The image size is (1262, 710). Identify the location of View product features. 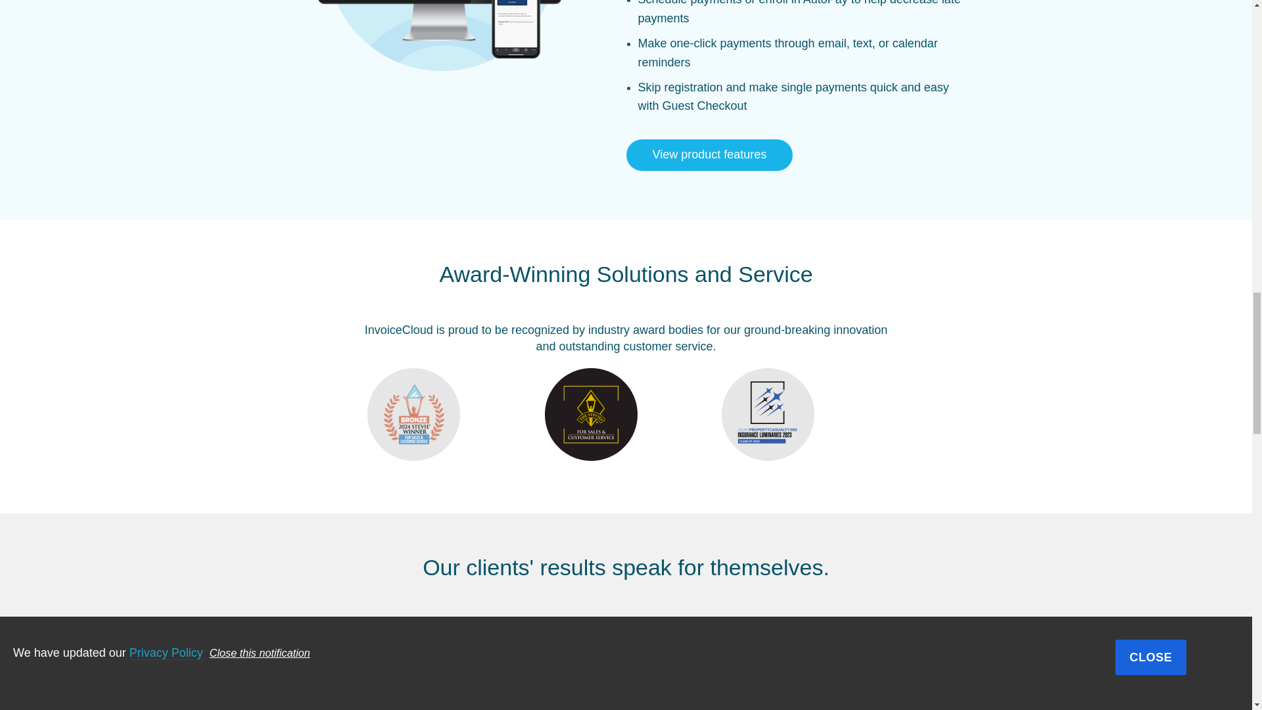
(709, 154).